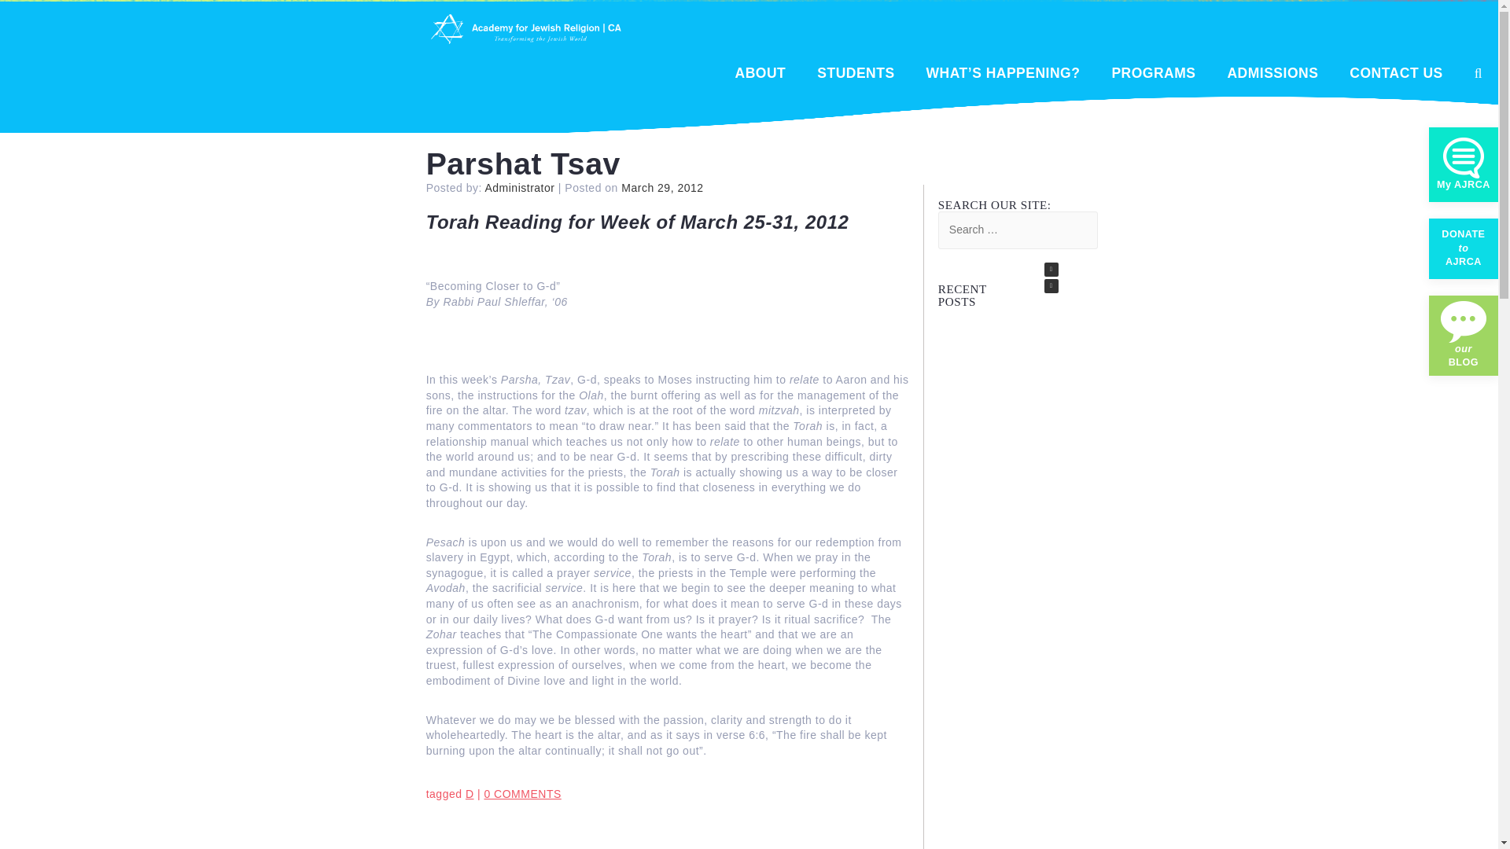  Describe the element at coordinates (1051, 286) in the screenshot. I see `Previous` at that location.